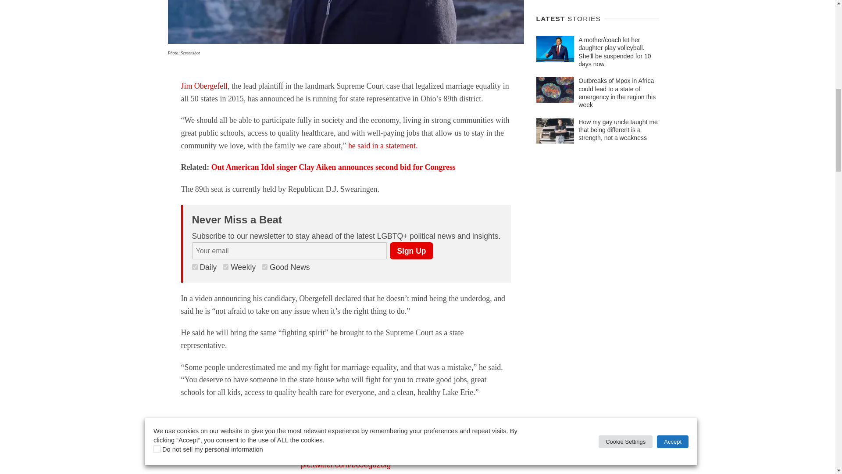 The width and height of the screenshot is (842, 474). Describe the element at coordinates (204, 86) in the screenshot. I see `Jim Obergefell` at that location.